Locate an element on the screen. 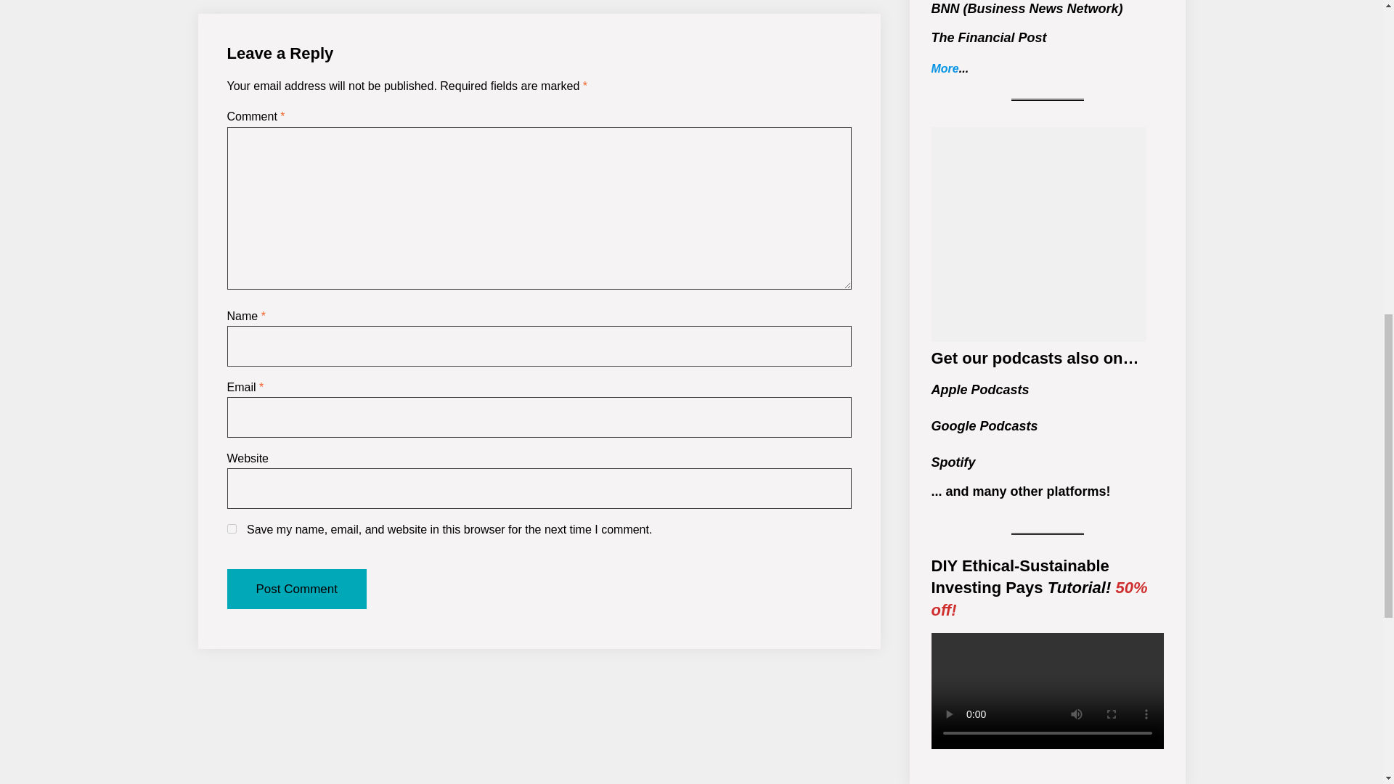 This screenshot has height=784, width=1394. More is located at coordinates (945, 68).